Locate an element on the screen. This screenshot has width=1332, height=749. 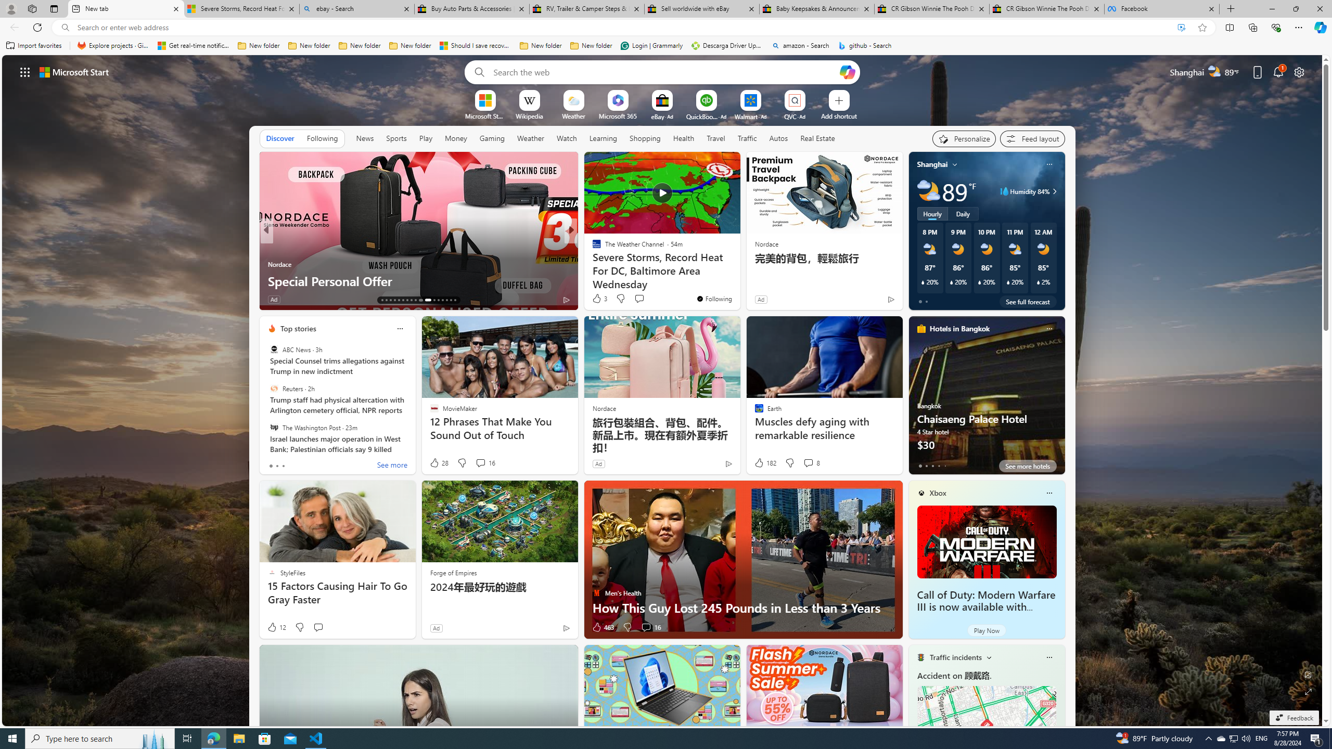
Discover is located at coordinates (280, 138).